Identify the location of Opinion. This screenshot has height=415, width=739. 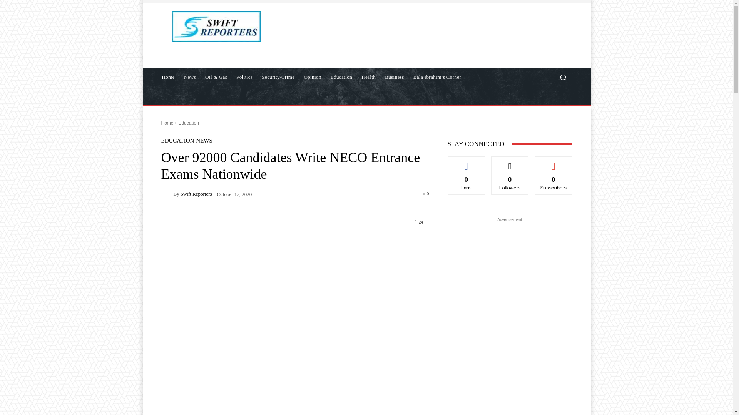
(313, 77).